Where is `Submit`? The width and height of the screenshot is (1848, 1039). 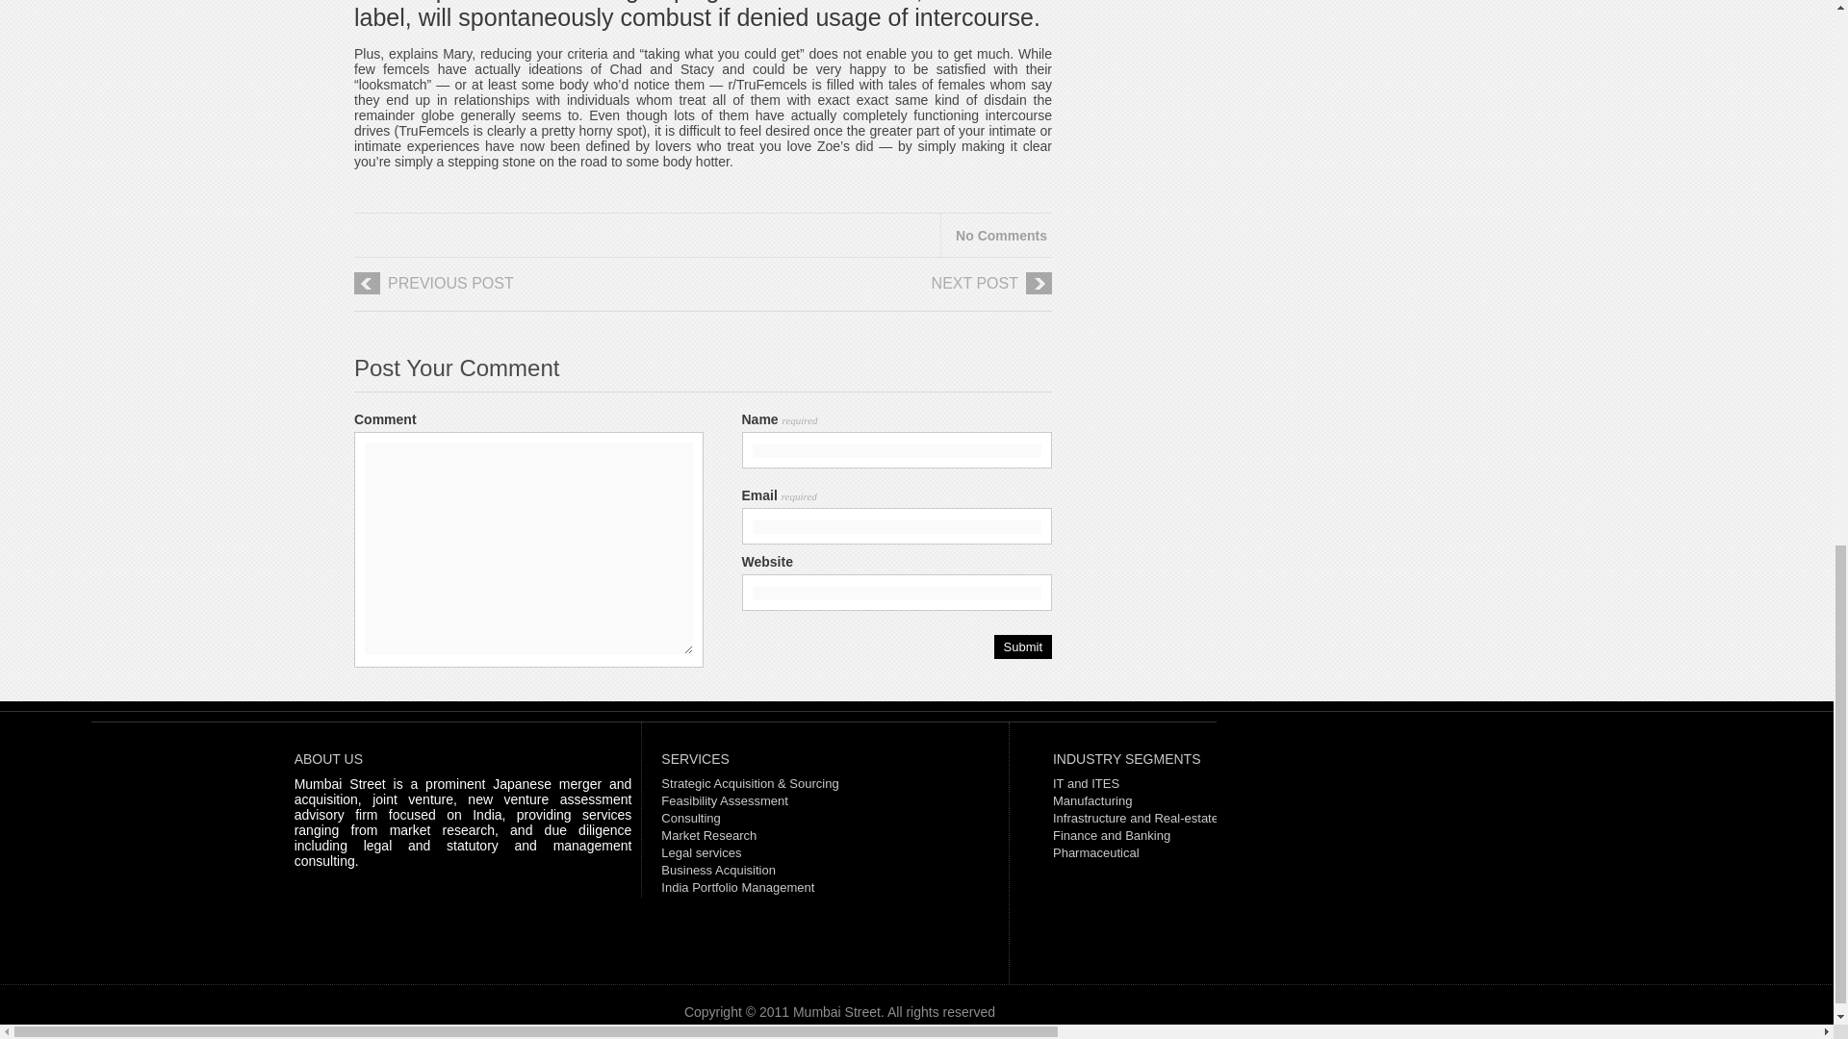 Submit is located at coordinates (1022, 646).